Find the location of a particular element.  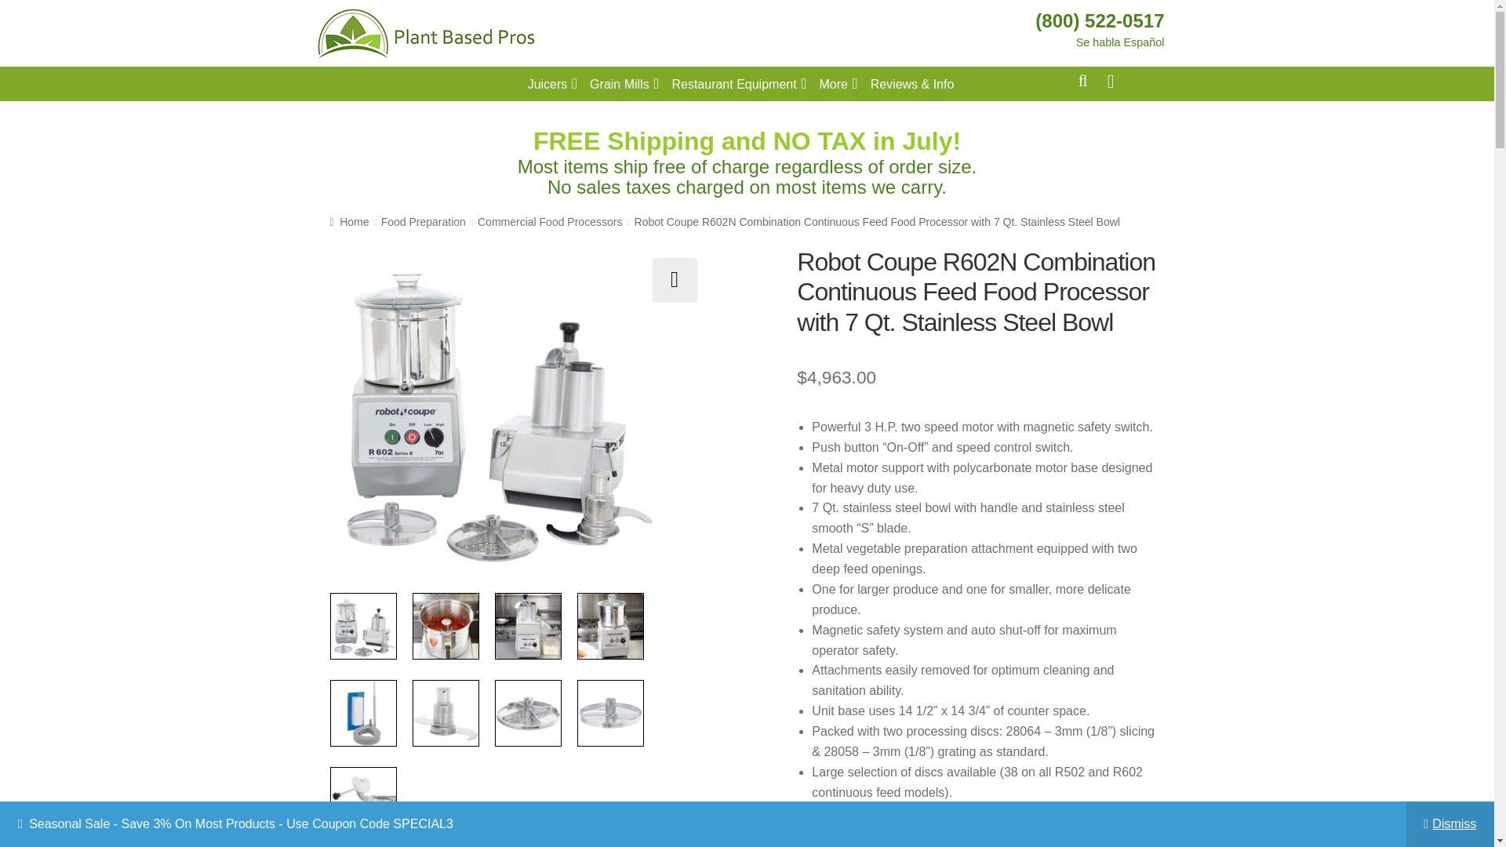

Grain Mills is located at coordinates (624, 83).